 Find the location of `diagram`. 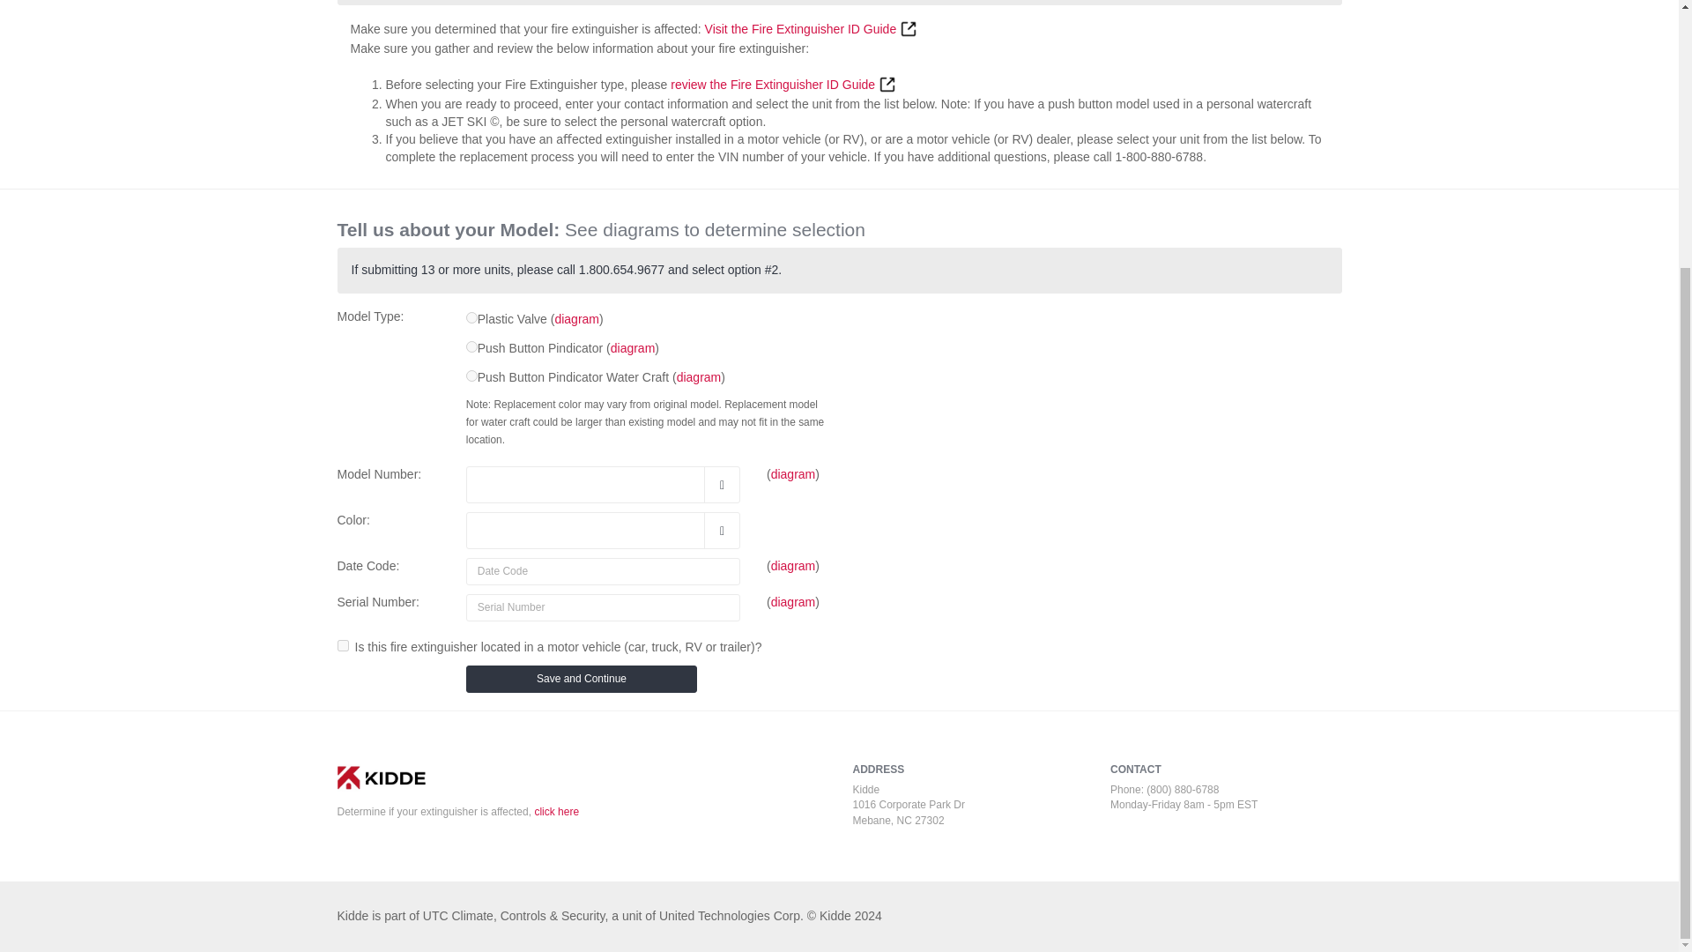

diagram is located at coordinates (793, 566).